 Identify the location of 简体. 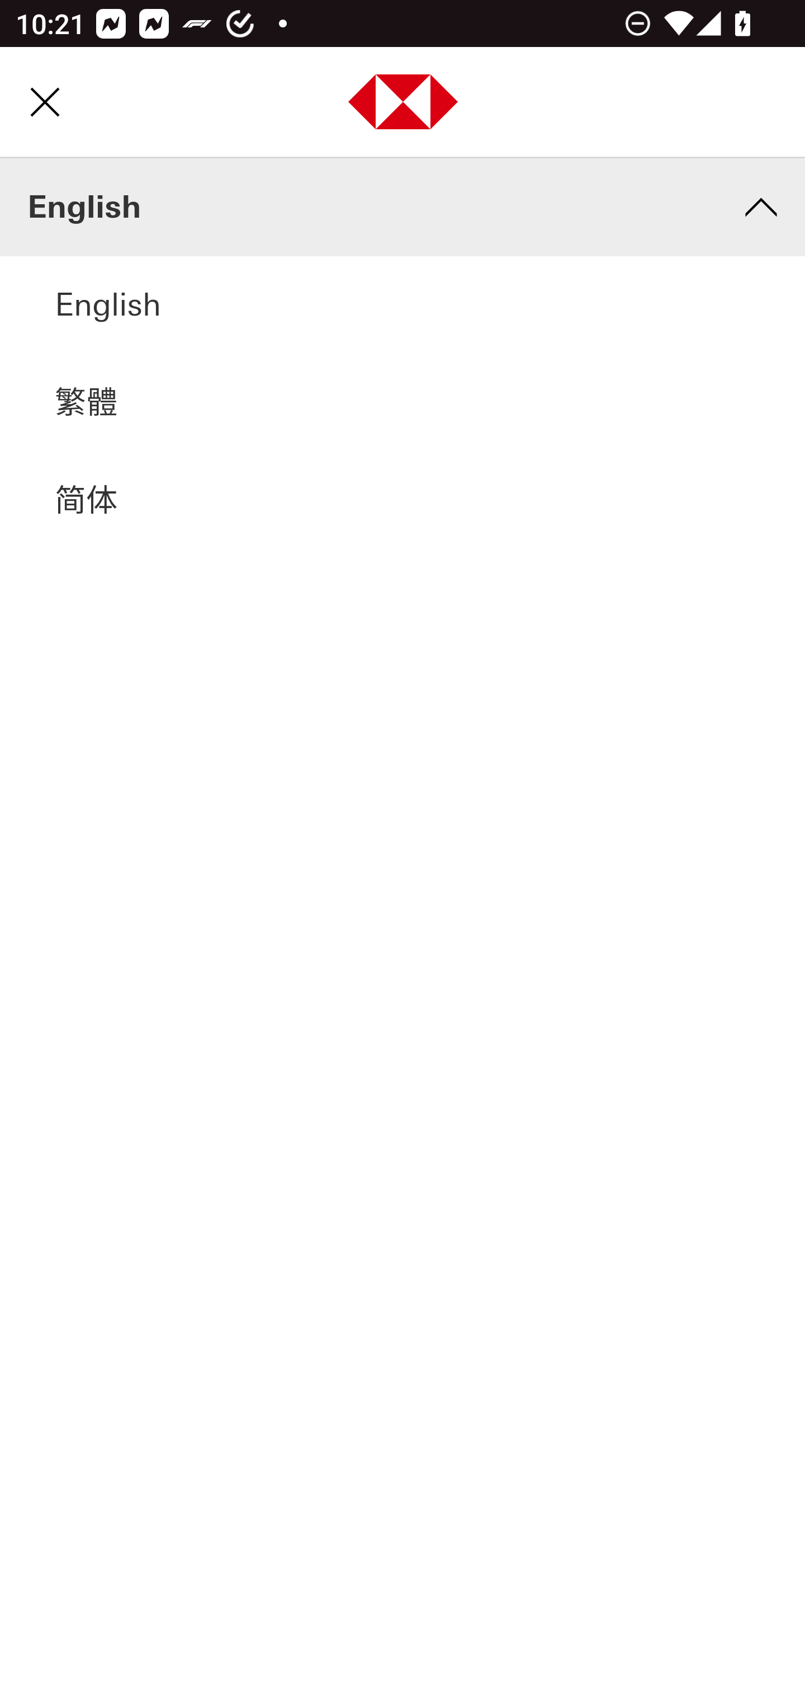
(402, 502).